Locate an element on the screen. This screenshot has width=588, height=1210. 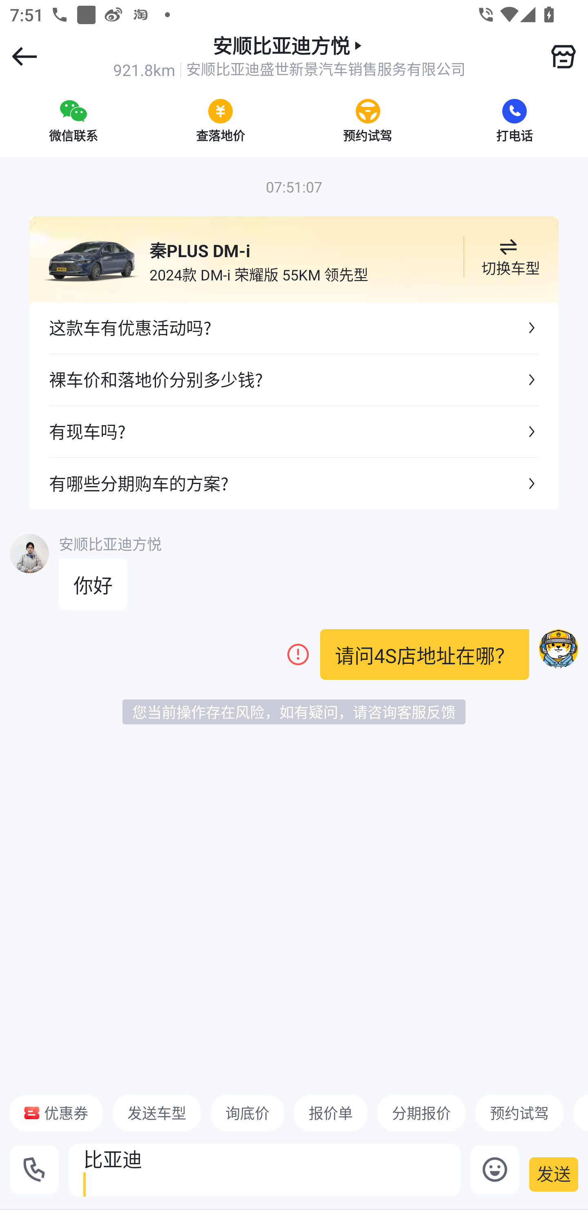
请问4S店地址在哪？ is located at coordinates (425, 654).